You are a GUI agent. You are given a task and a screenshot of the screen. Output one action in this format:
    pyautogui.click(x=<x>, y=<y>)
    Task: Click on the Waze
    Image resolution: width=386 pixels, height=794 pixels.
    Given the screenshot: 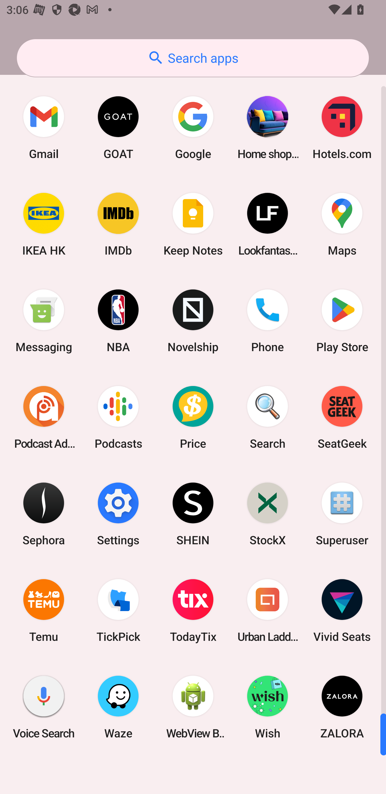 What is the action you would take?
    pyautogui.click(x=118, y=707)
    